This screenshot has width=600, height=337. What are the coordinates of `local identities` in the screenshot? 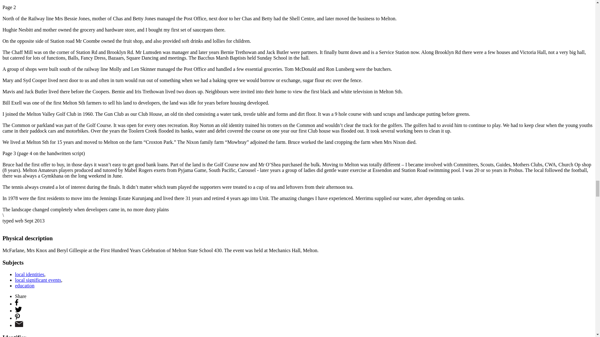 It's located at (30, 274).